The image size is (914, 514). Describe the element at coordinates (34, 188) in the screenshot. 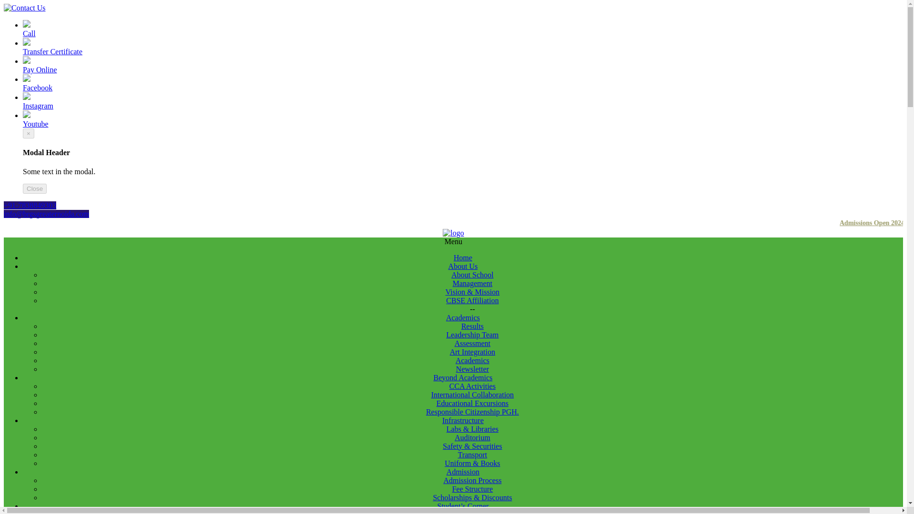

I see `Close` at that location.